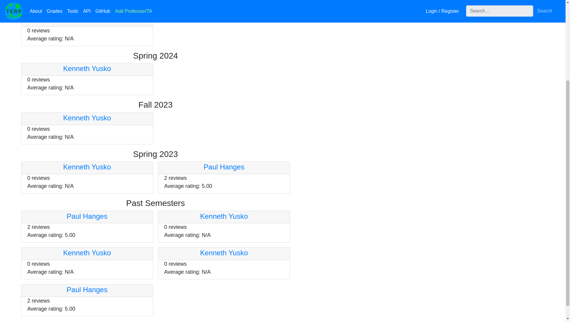 This screenshot has width=570, height=321. Describe the element at coordinates (87, 19) in the screenshot. I see `Kenneth Yusko` at that location.